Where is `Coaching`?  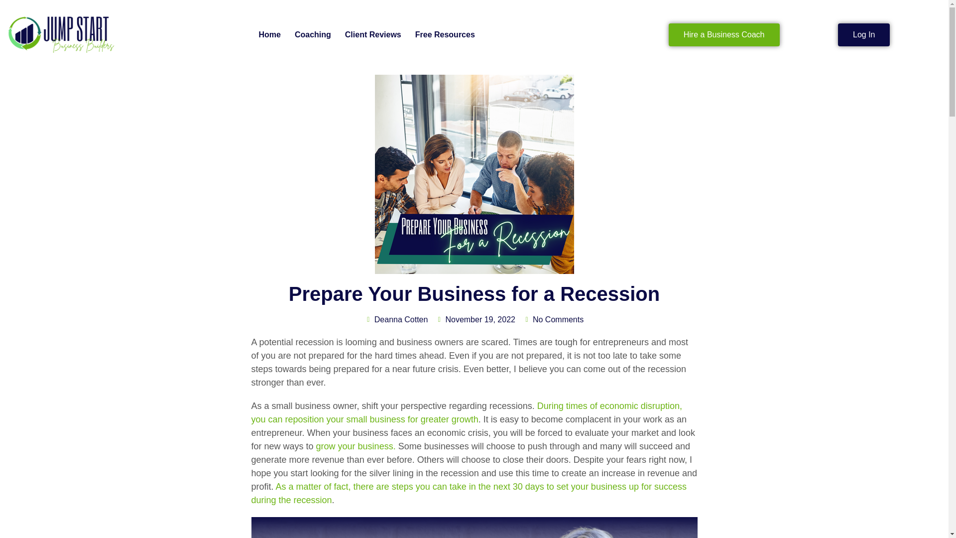 Coaching is located at coordinates (313, 35).